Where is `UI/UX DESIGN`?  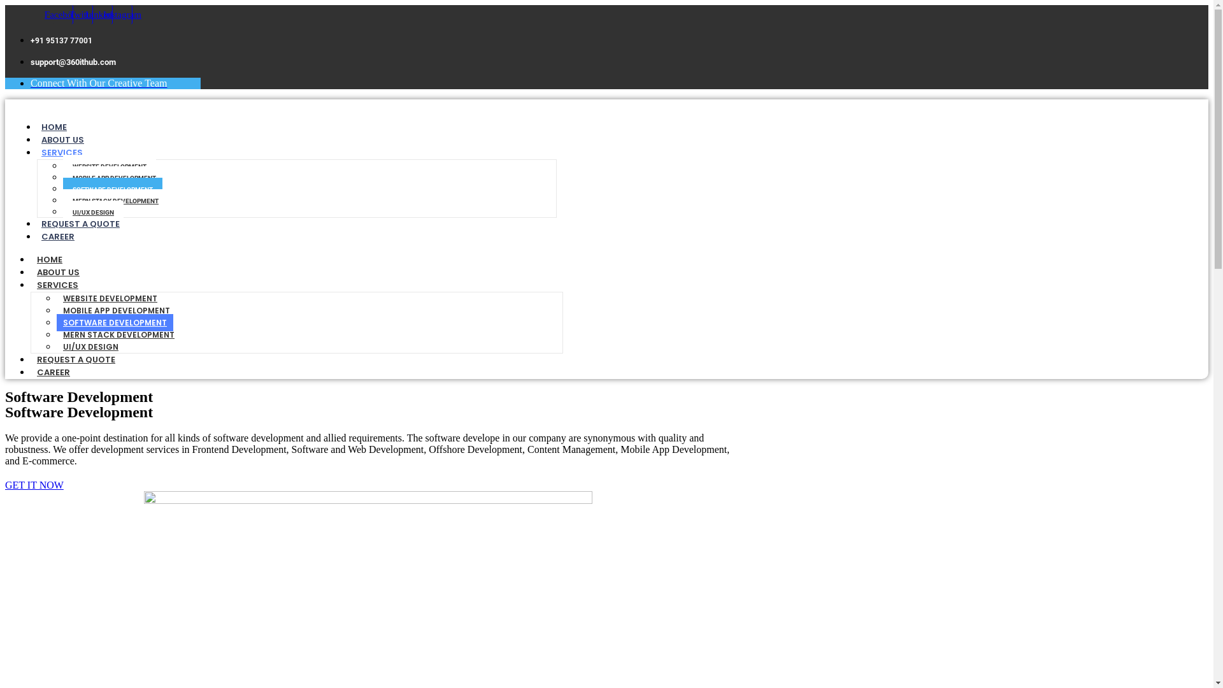 UI/UX DESIGN is located at coordinates (90, 347).